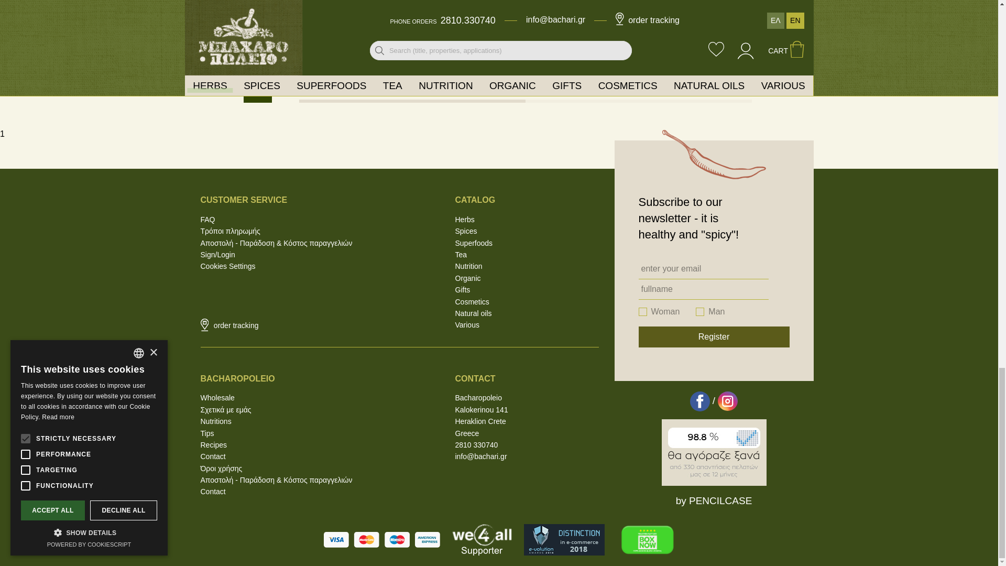 The height and width of the screenshot is (566, 1006). Describe the element at coordinates (700, 311) in the screenshot. I see `M` at that location.